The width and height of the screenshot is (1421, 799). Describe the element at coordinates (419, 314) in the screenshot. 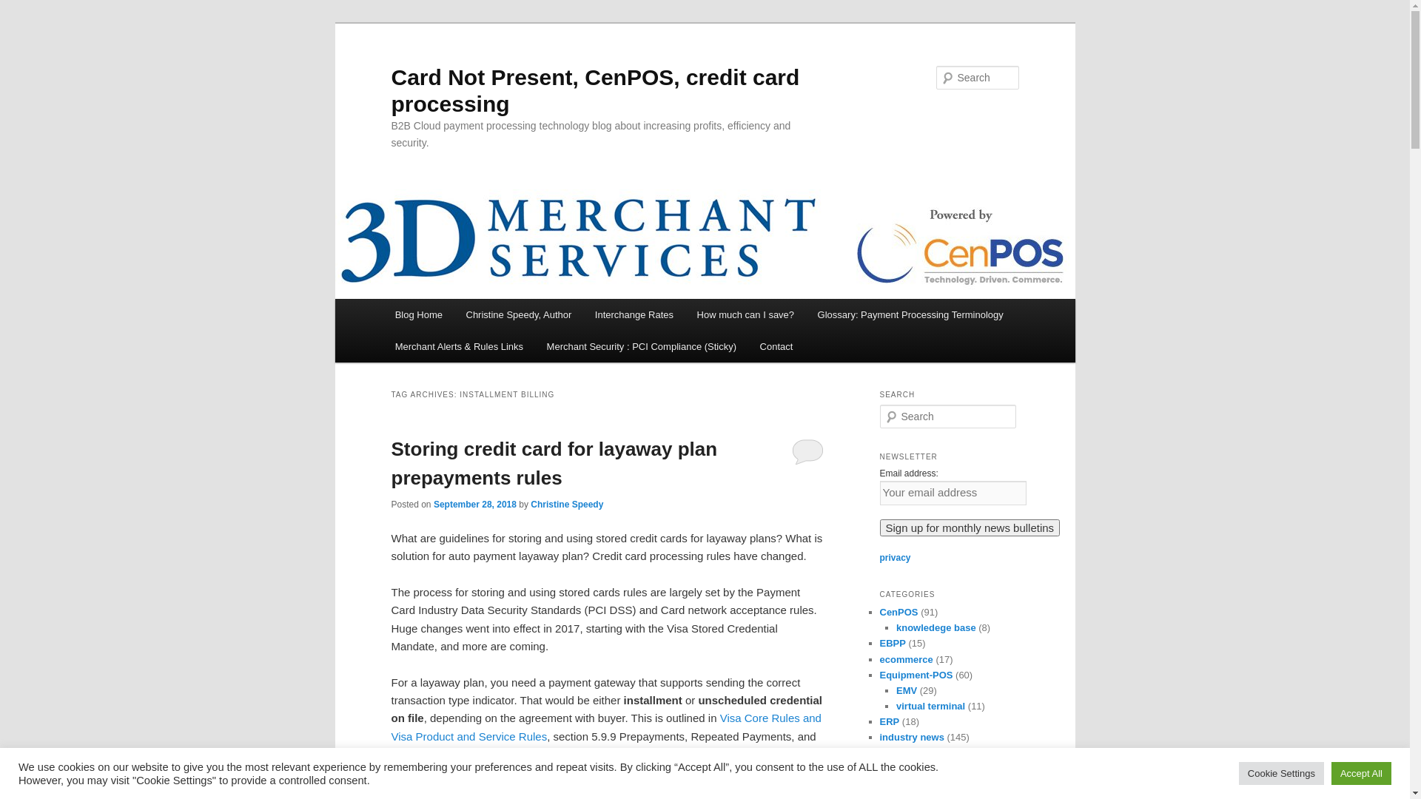

I see `Blog Home` at that location.